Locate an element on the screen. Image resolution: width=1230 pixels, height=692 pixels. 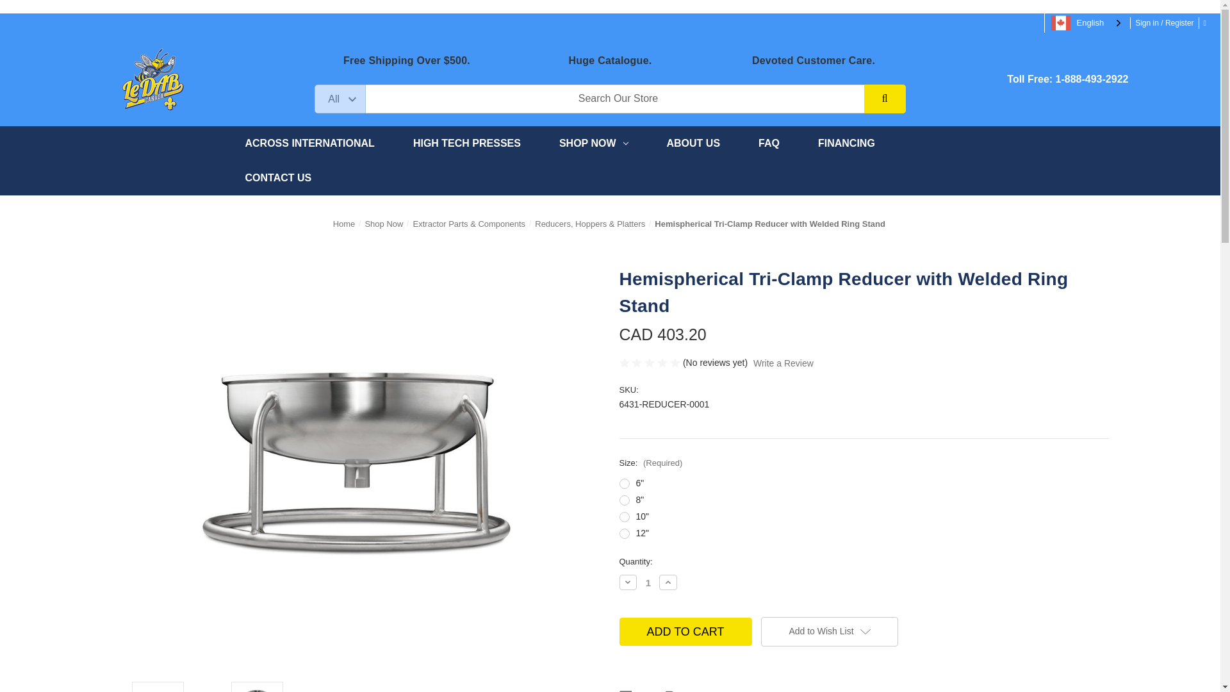
Facebook is located at coordinates (625, 689).